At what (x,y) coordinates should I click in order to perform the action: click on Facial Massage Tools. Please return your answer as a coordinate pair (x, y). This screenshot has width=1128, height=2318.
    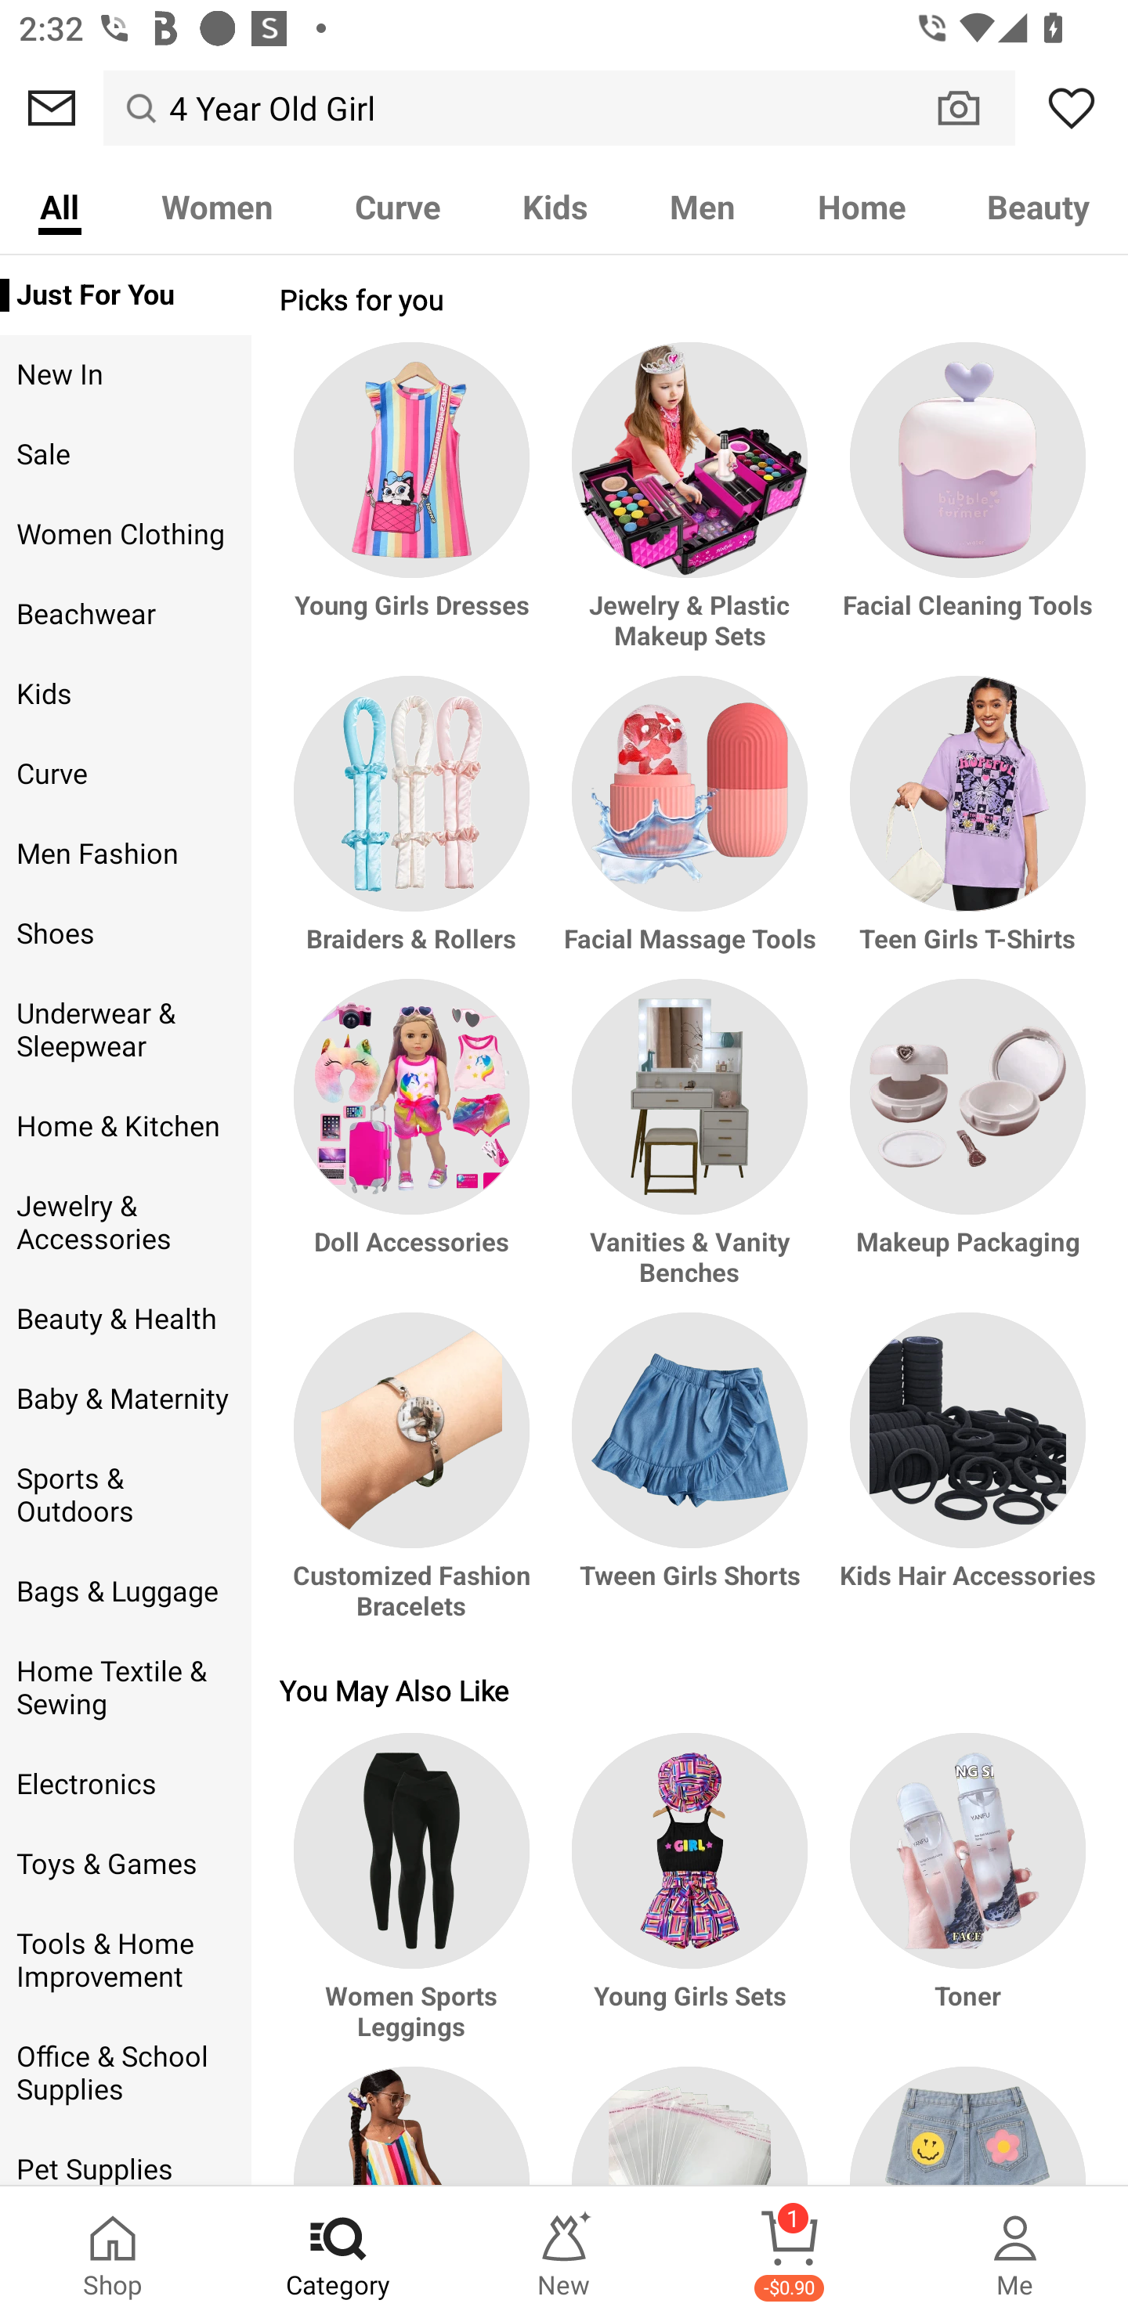
    Looking at the image, I should click on (689, 827).